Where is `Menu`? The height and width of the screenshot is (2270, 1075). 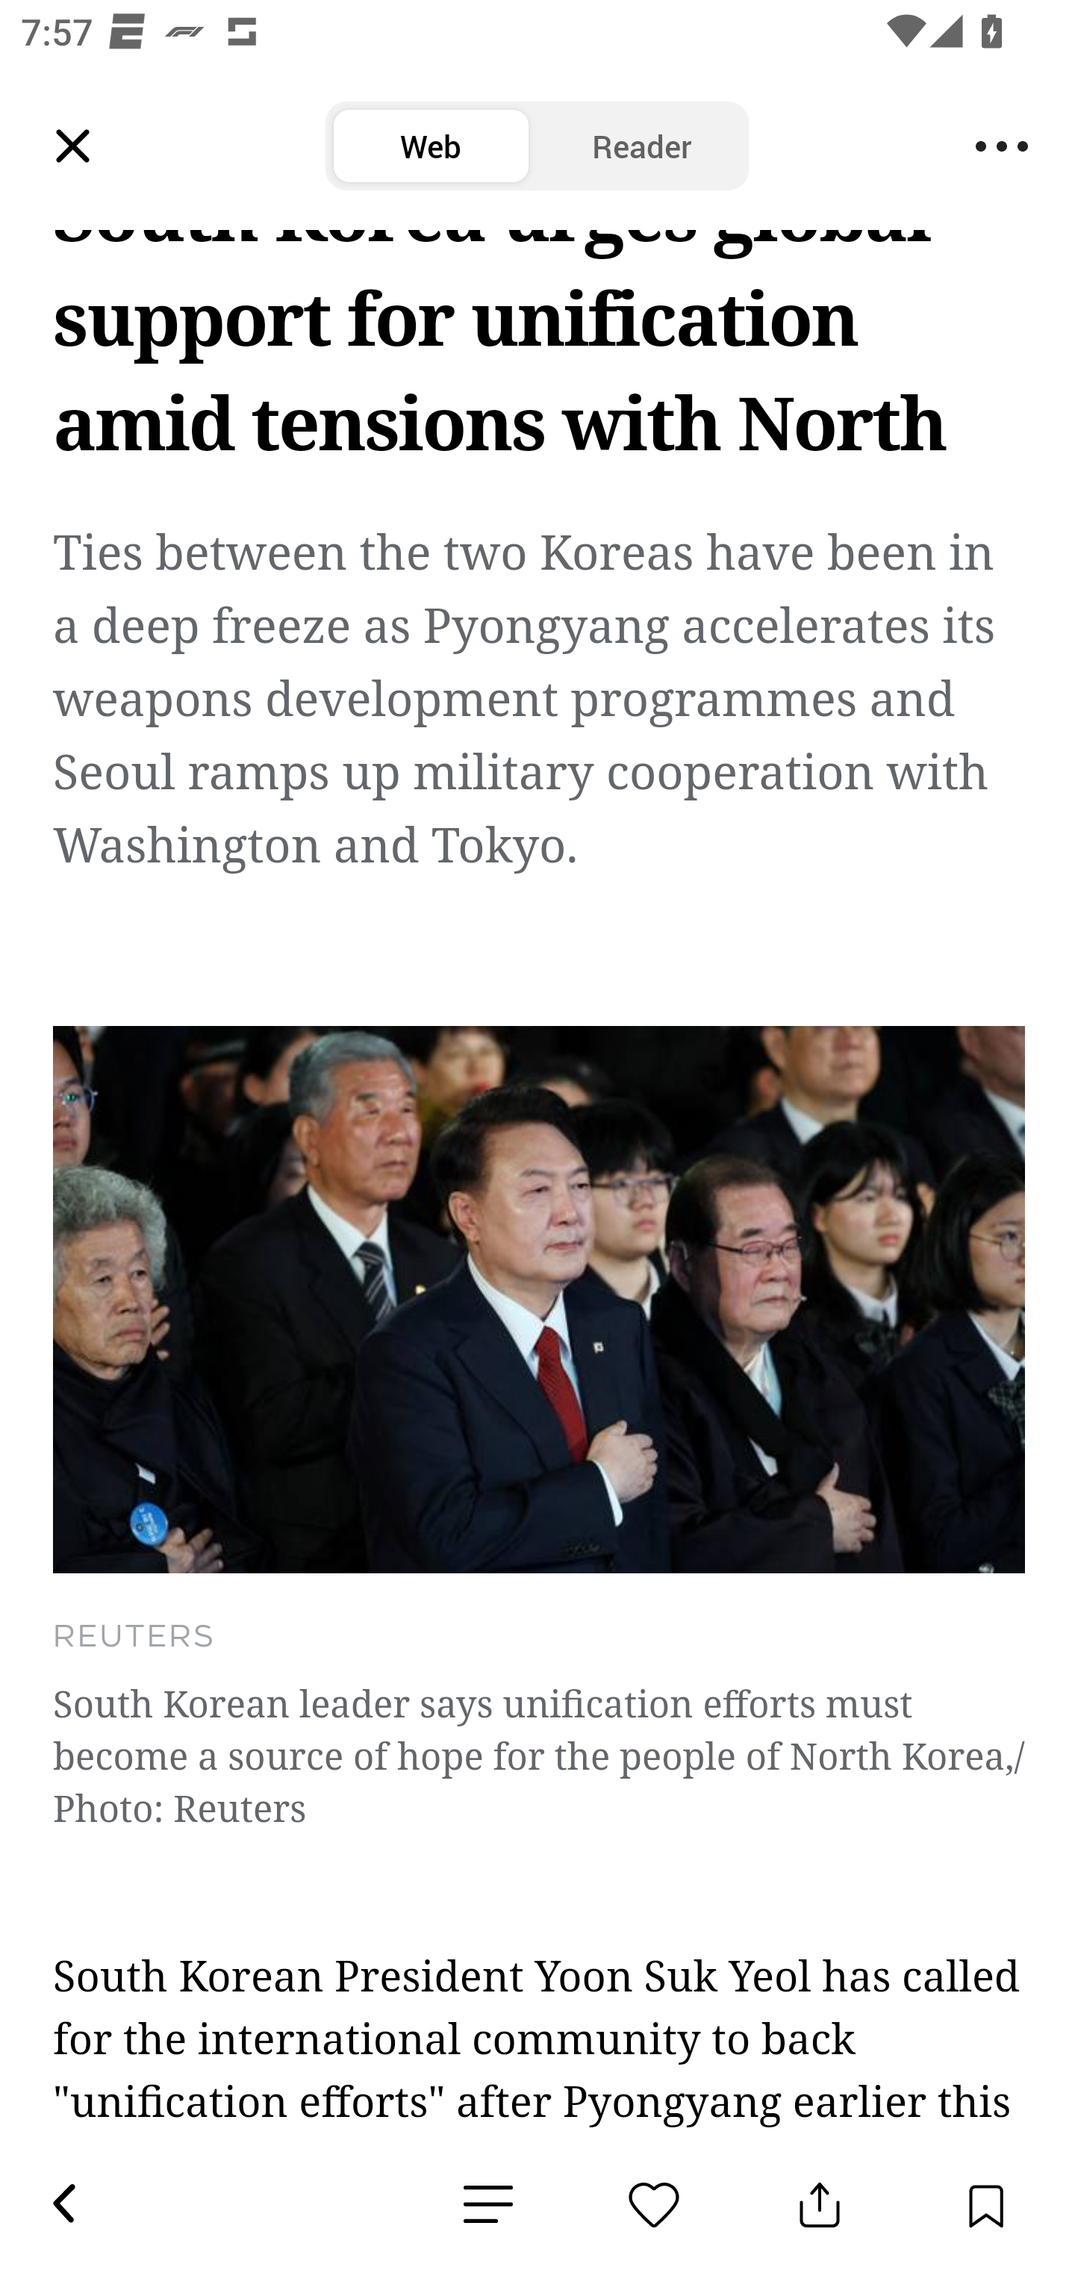
Menu is located at coordinates (1002, 146).